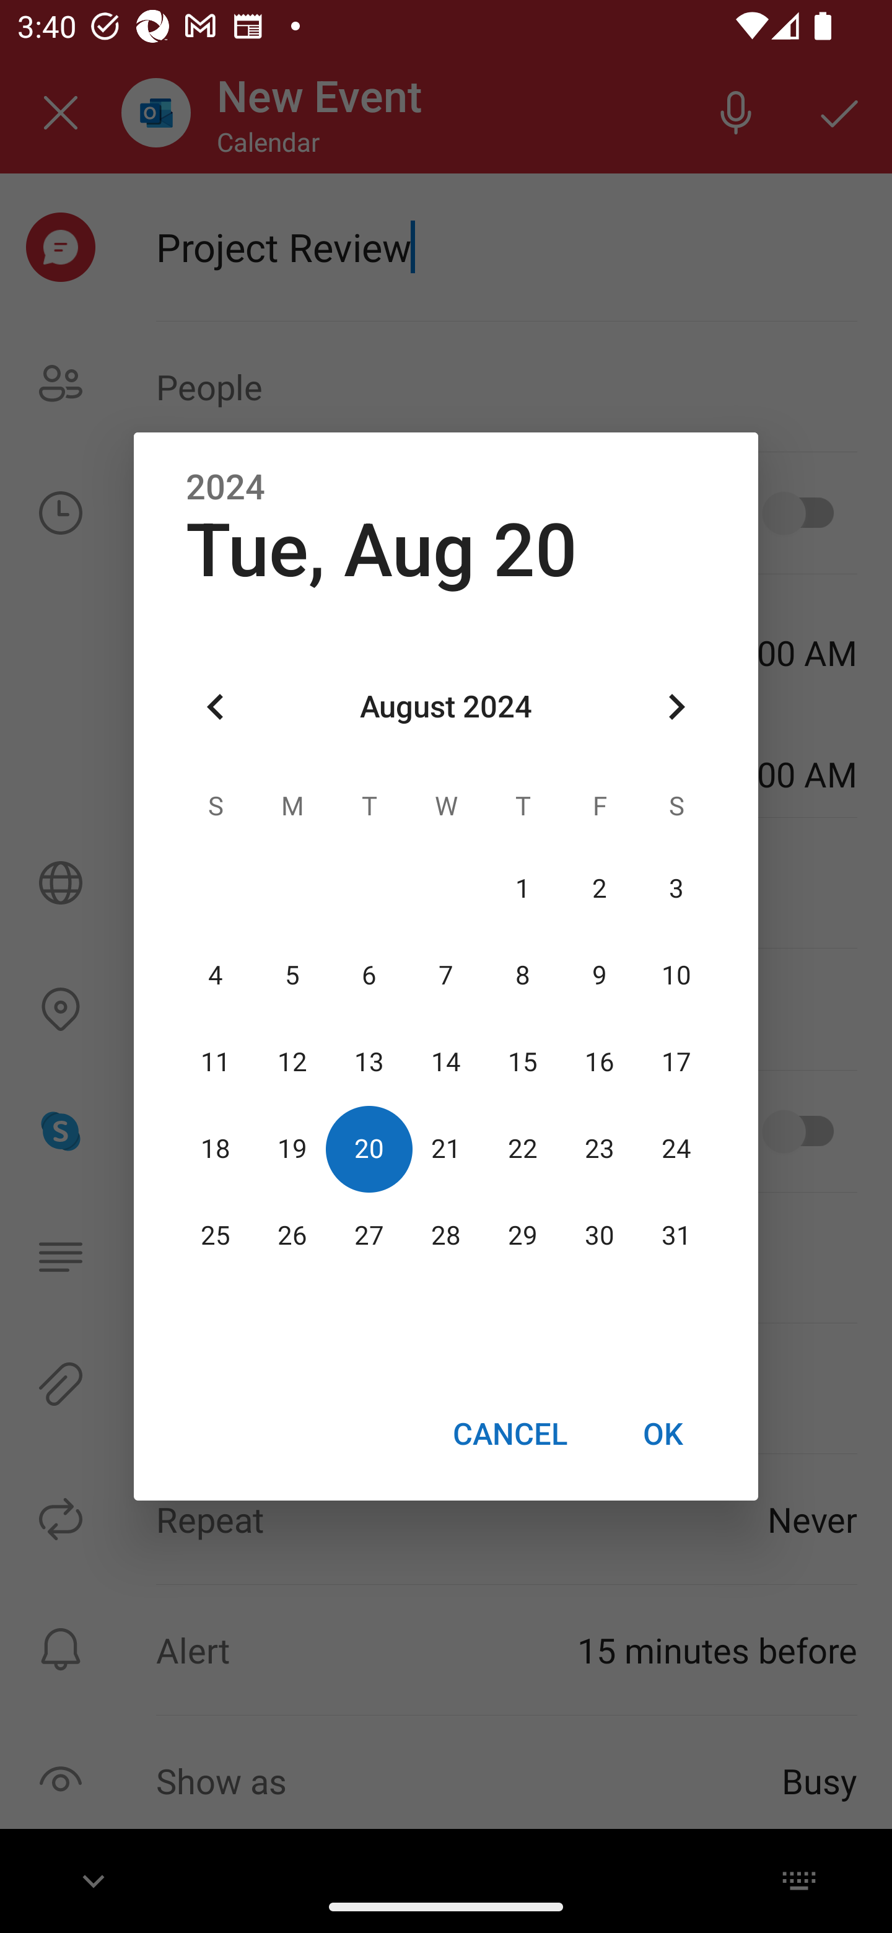 The width and height of the screenshot is (892, 1933). What do you see at coordinates (369, 975) in the screenshot?
I see `6 06 August 2024` at bounding box center [369, 975].